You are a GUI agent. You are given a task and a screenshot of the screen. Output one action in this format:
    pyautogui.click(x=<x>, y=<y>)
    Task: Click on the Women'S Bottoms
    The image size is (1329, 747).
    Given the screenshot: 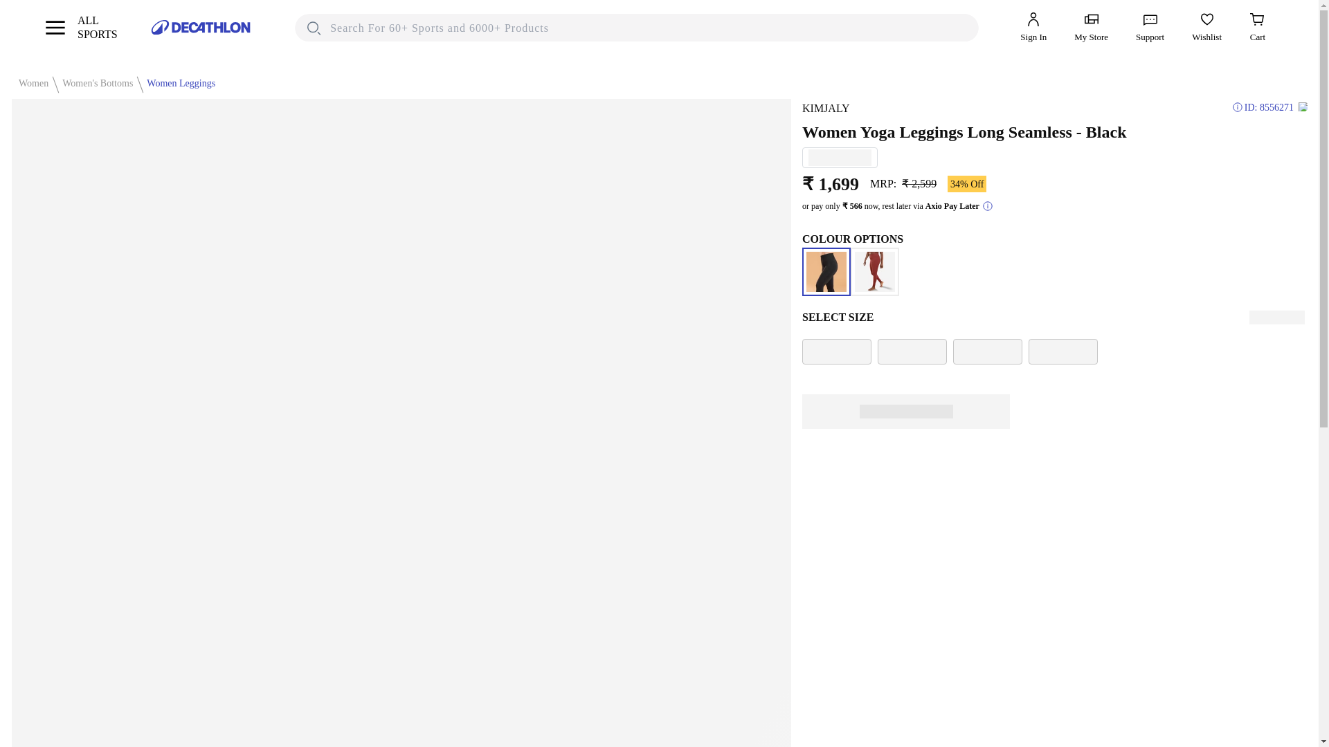 What is the action you would take?
    pyautogui.click(x=94, y=83)
    